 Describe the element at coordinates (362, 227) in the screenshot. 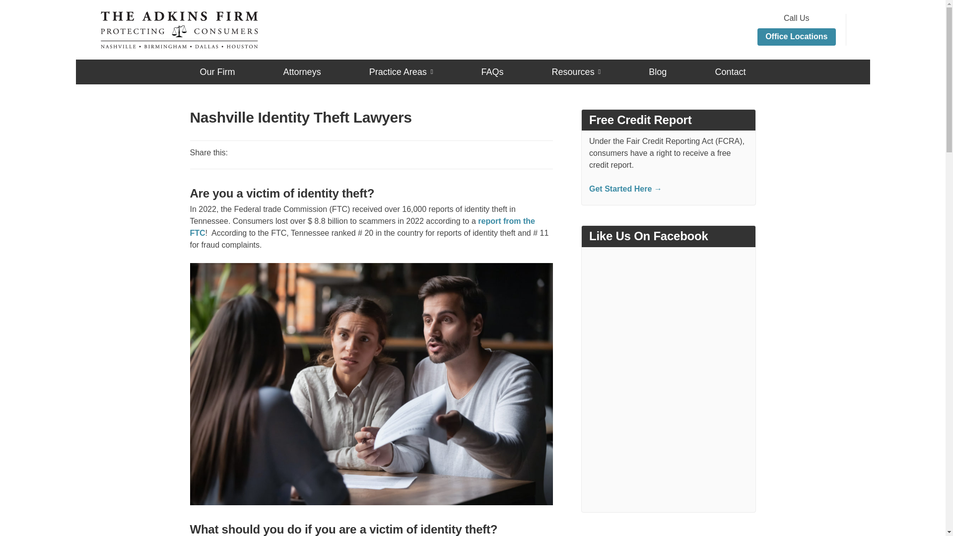

I see `report from the FTC` at that location.